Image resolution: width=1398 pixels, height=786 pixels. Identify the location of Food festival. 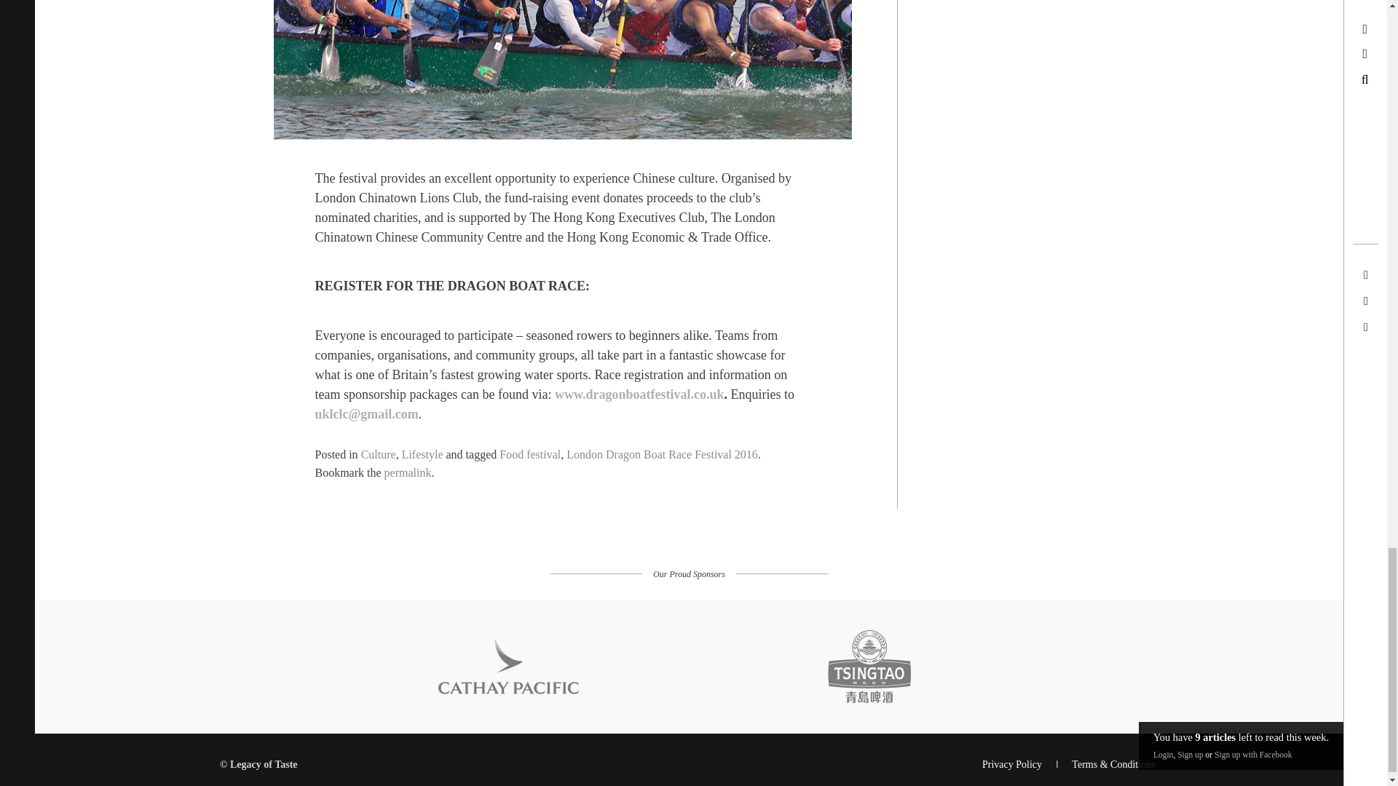
(529, 454).